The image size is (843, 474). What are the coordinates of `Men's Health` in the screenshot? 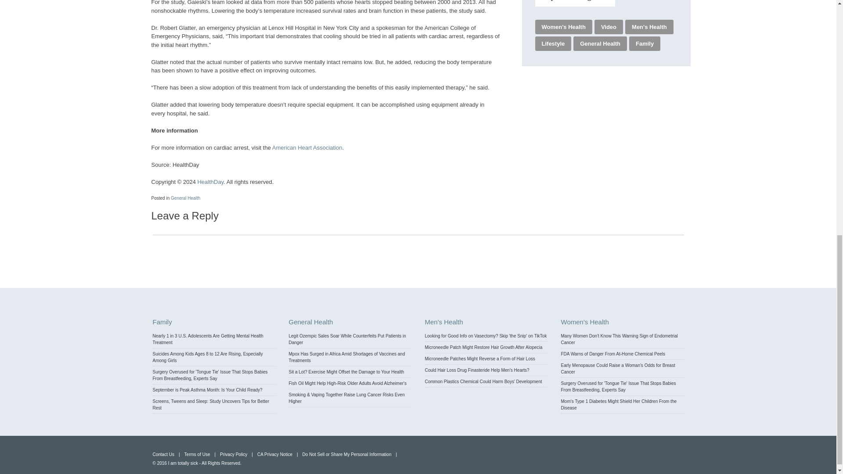 It's located at (651, 27).